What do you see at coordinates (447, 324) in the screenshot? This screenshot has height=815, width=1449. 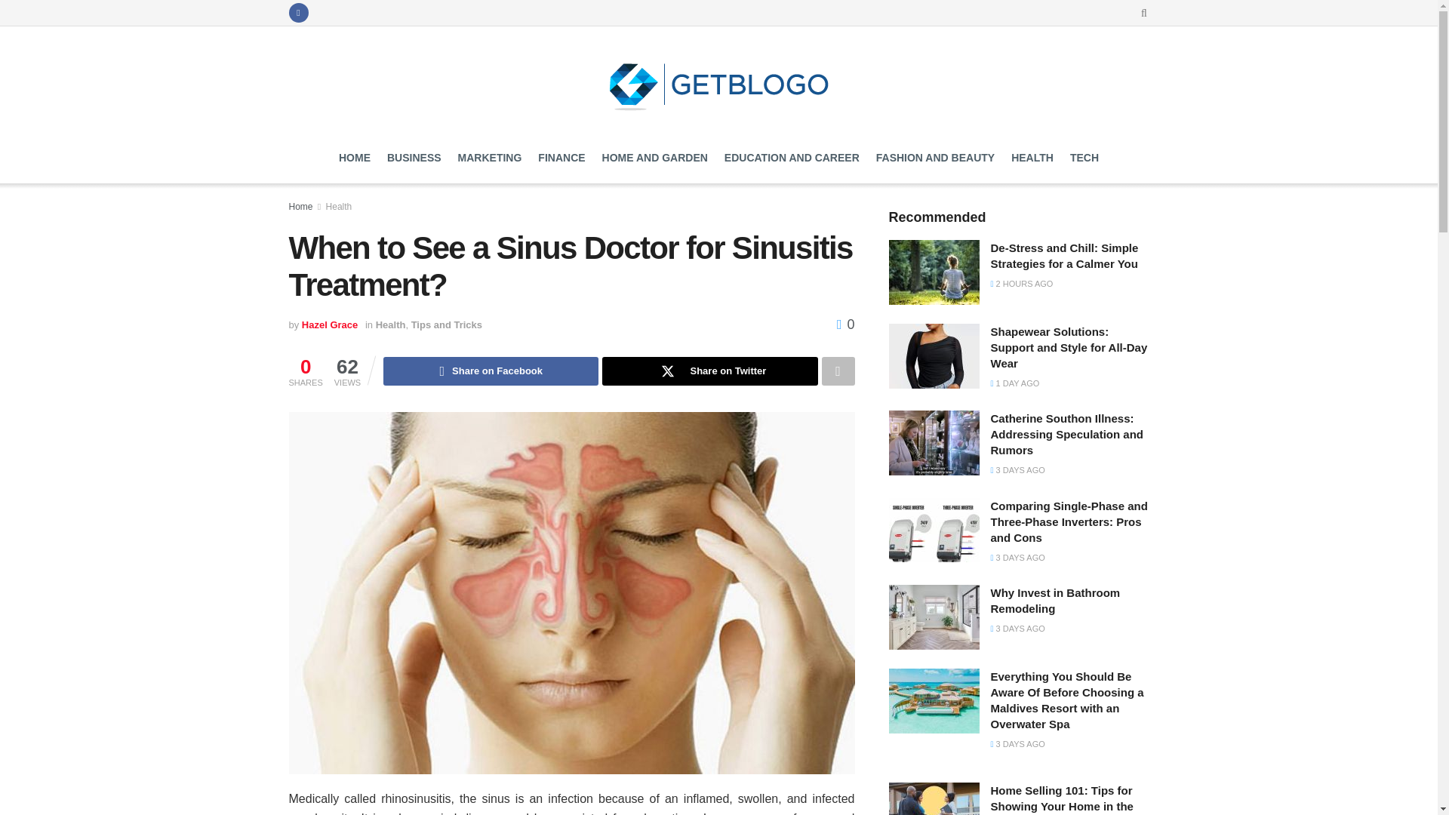 I see `Tips and Tricks` at bounding box center [447, 324].